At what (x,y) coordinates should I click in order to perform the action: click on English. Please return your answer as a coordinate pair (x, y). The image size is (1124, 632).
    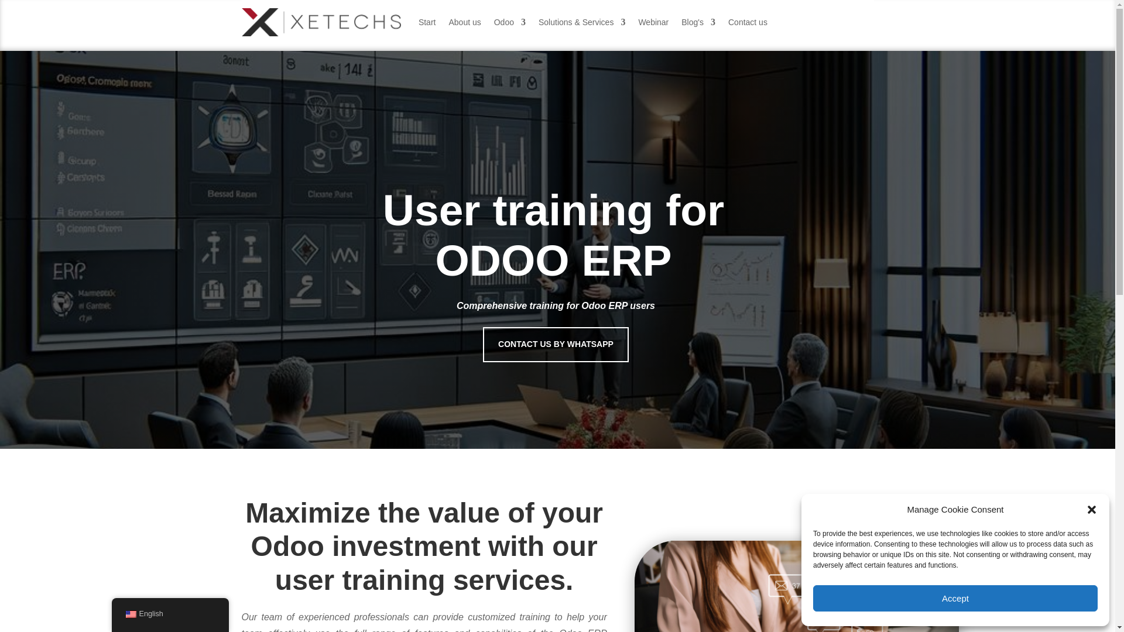
    Looking at the image, I should click on (130, 614).